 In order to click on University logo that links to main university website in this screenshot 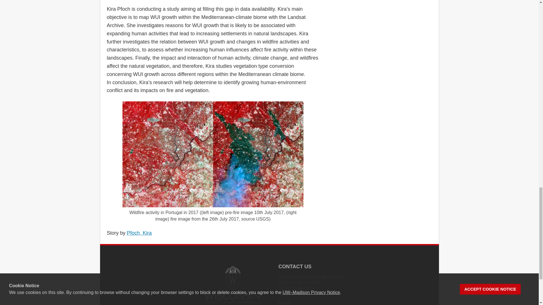, I will do `click(232, 284)`.